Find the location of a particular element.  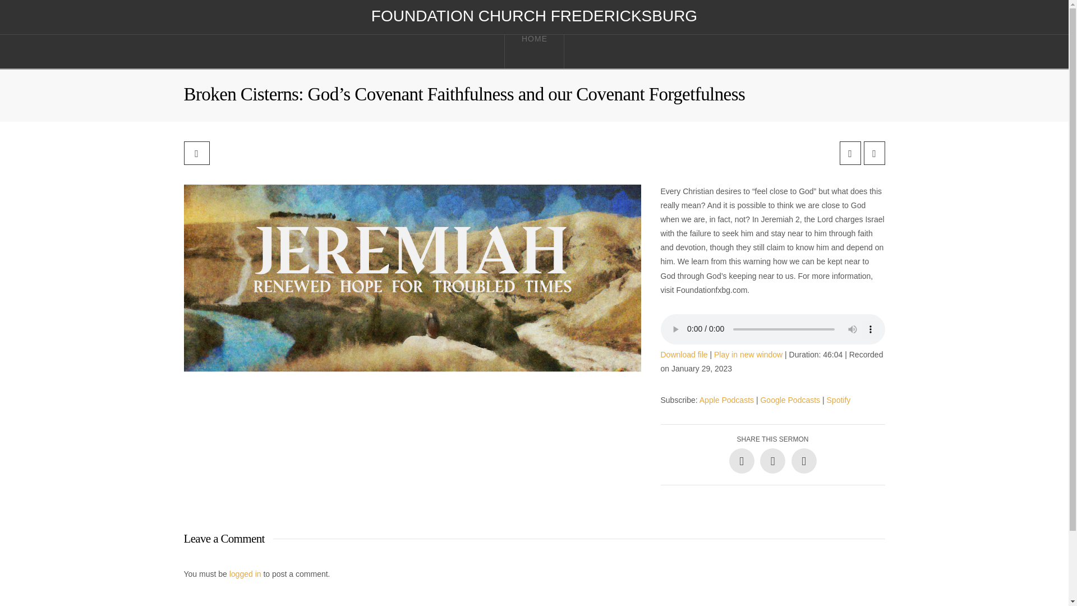

HOME is located at coordinates (534, 52).